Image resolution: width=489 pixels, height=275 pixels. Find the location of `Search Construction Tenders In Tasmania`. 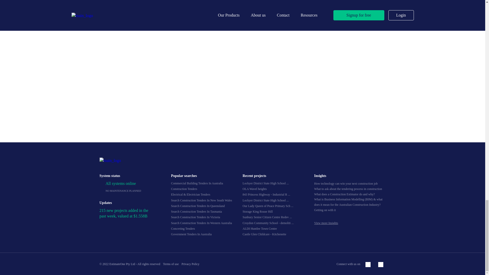

Search Construction Tenders In Tasmania is located at coordinates (197, 212).